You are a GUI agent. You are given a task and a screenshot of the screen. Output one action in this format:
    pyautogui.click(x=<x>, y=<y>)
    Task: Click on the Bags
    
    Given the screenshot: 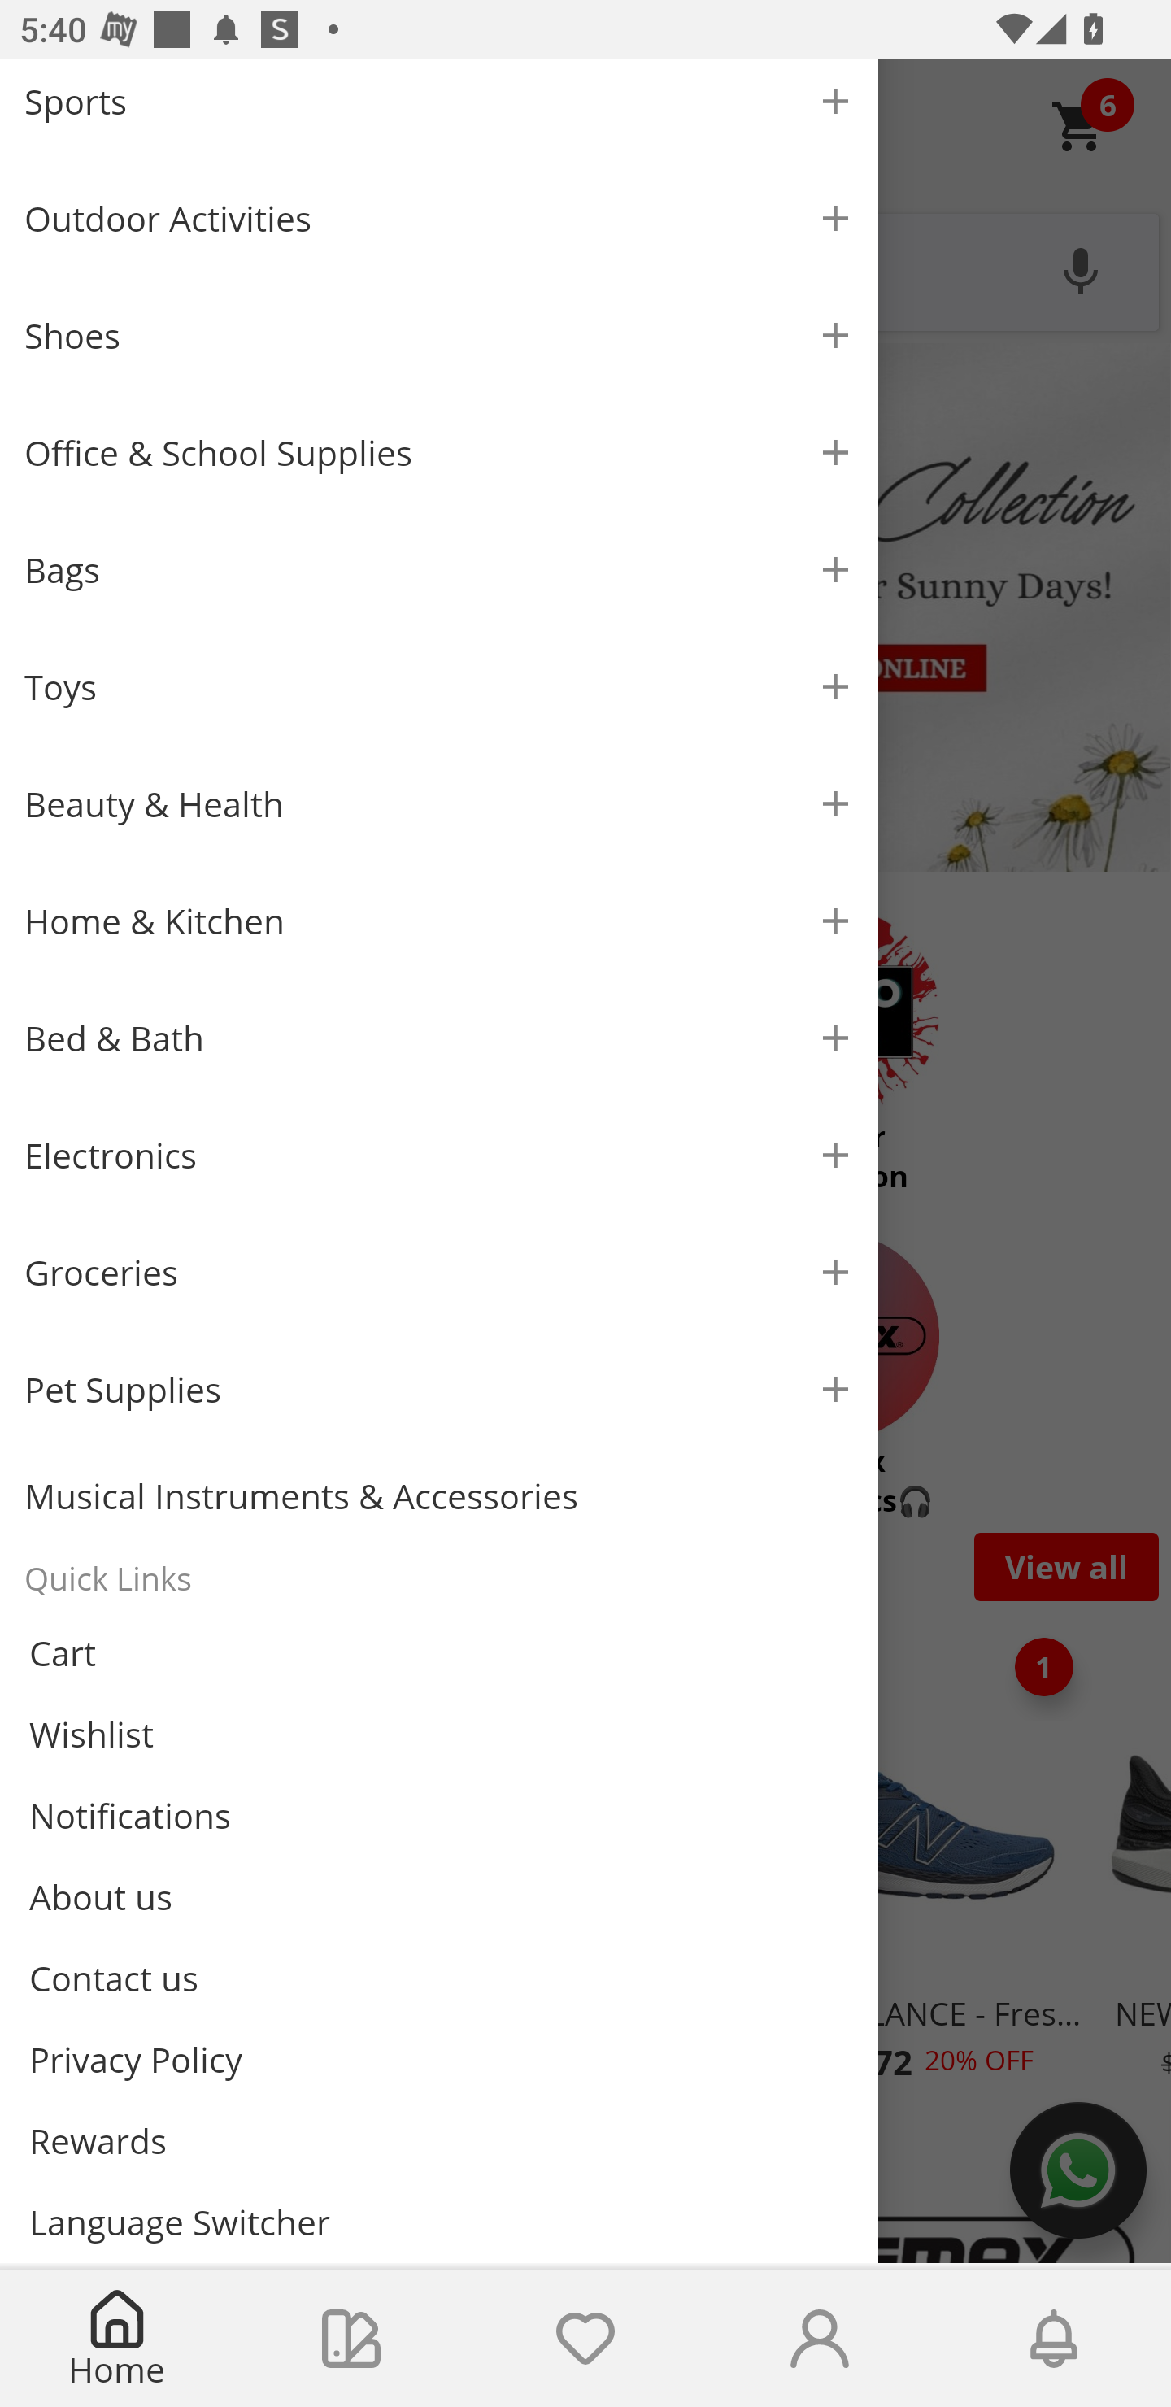 What is the action you would take?
    pyautogui.click(x=439, y=569)
    